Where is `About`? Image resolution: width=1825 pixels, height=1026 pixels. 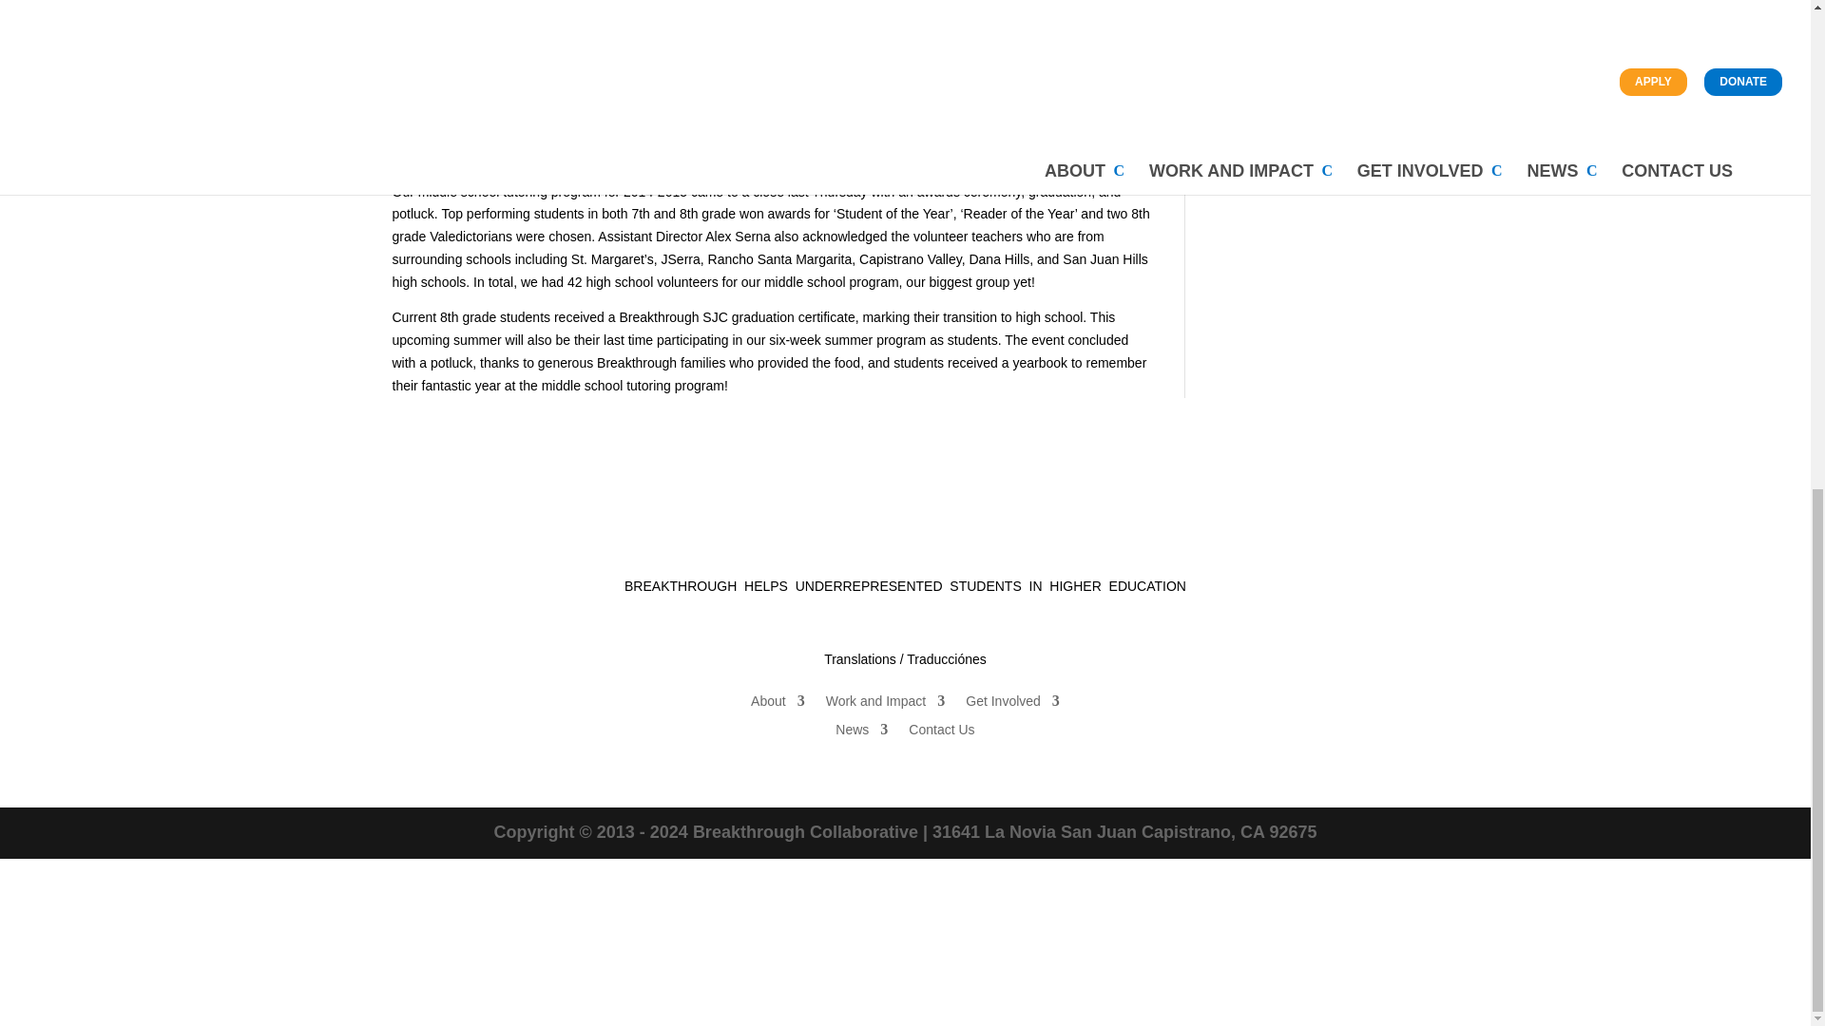
About is located at coordinates (778, 705).